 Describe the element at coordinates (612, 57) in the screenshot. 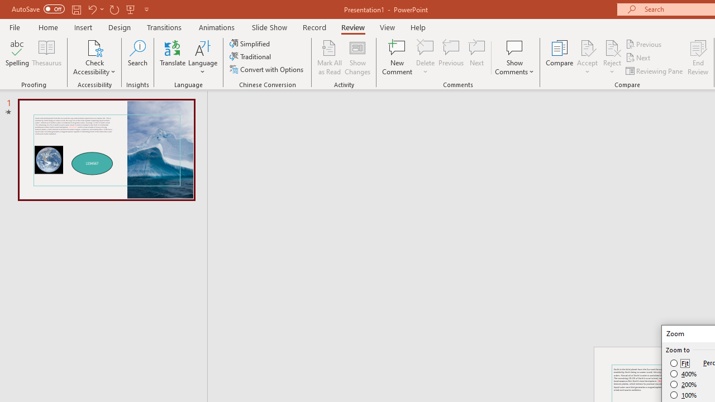

I see `Reject` at that location.